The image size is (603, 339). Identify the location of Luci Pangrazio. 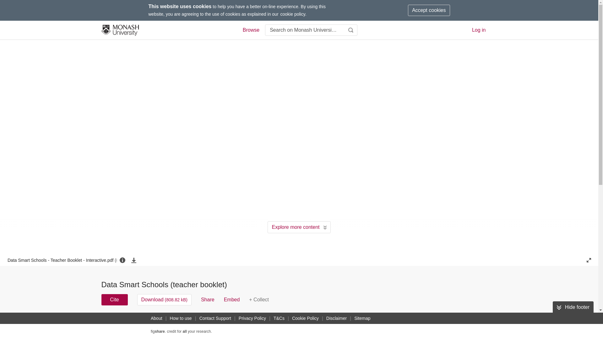
(262, 320).